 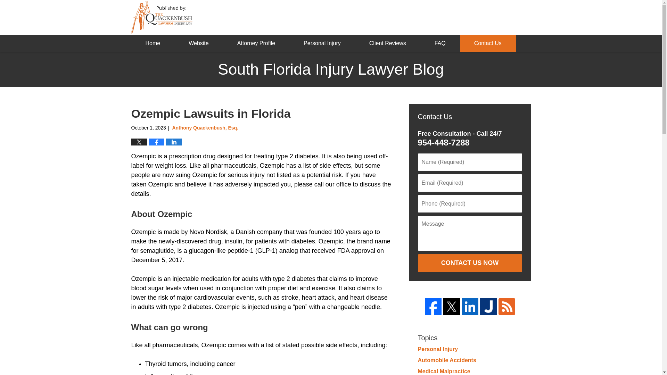 What do you see at coordinates (162, 17) in the screenshot?
I see `South Florida Injury Lawyer Blog` at bounding box center [162, 17].